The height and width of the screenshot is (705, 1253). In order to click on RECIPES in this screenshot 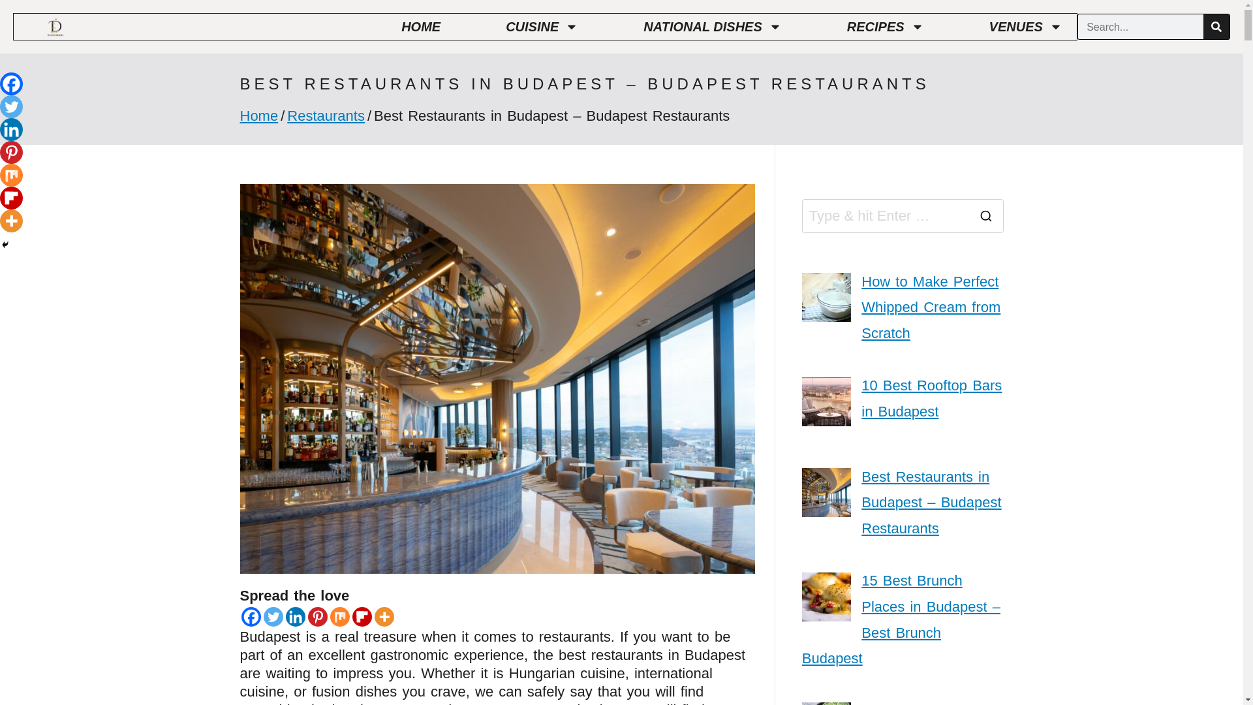, I will do `click(885, 26)`.